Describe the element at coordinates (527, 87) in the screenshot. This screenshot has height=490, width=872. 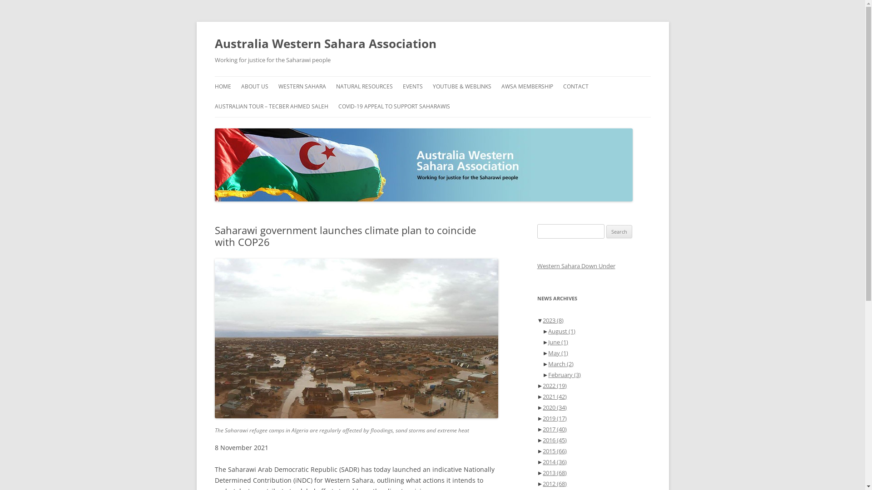
I see `AWSA MEMBERSHIP` at that location.